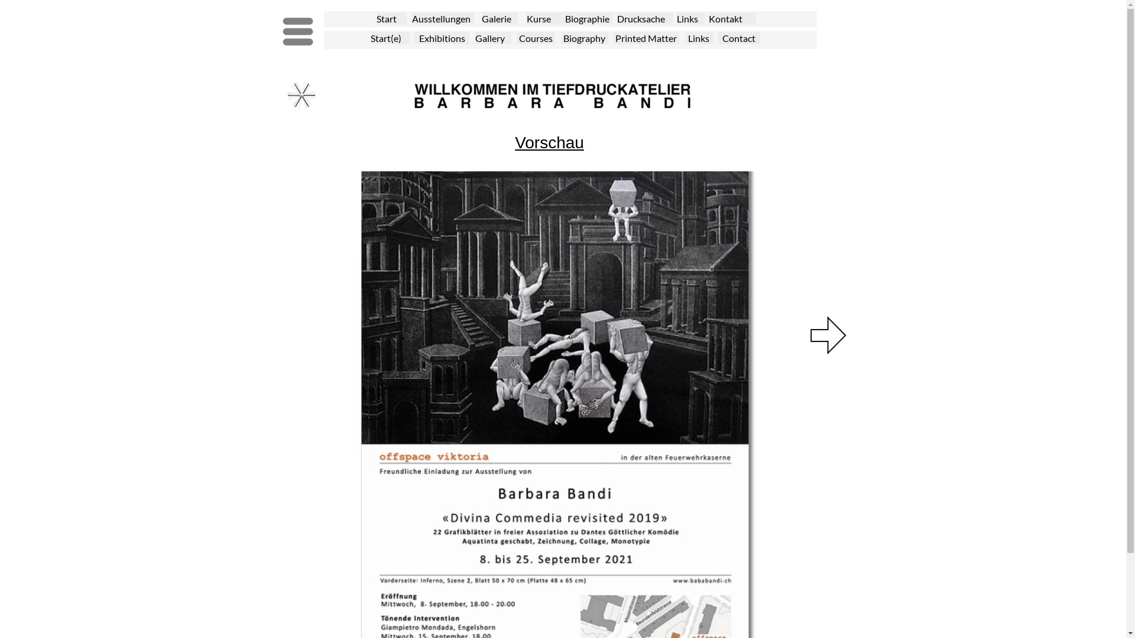  I want to click on Drucksache, so click(646, 19).